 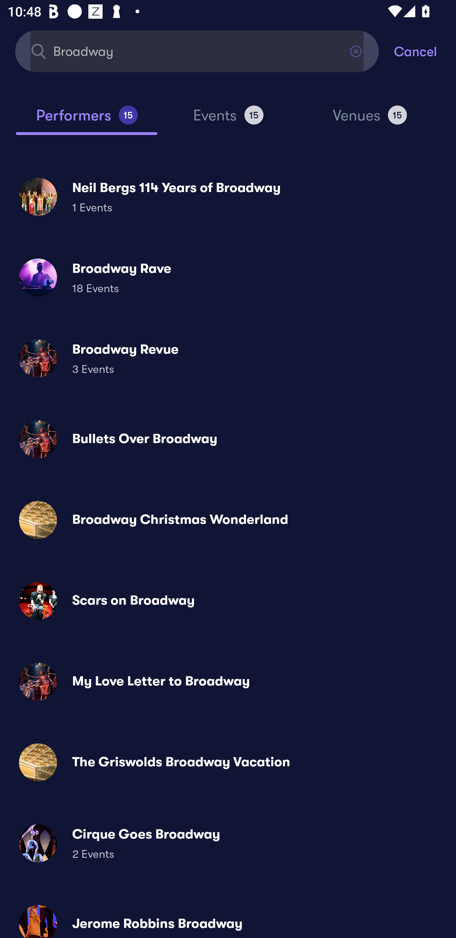 I want to click on Cirque Goes Broadway 2 Events, so click(x=228, y=843).